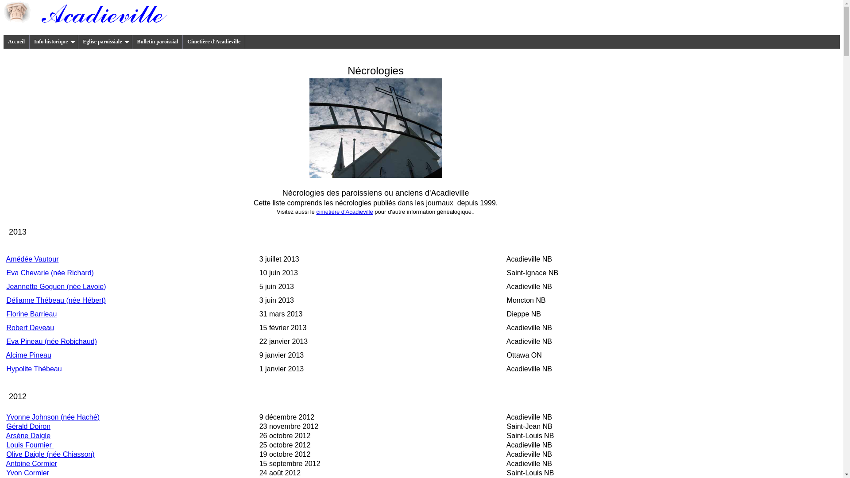  Describe the element at coordinates (32, 464) in the screenshot. I see `Antoine Cormier` at that location.